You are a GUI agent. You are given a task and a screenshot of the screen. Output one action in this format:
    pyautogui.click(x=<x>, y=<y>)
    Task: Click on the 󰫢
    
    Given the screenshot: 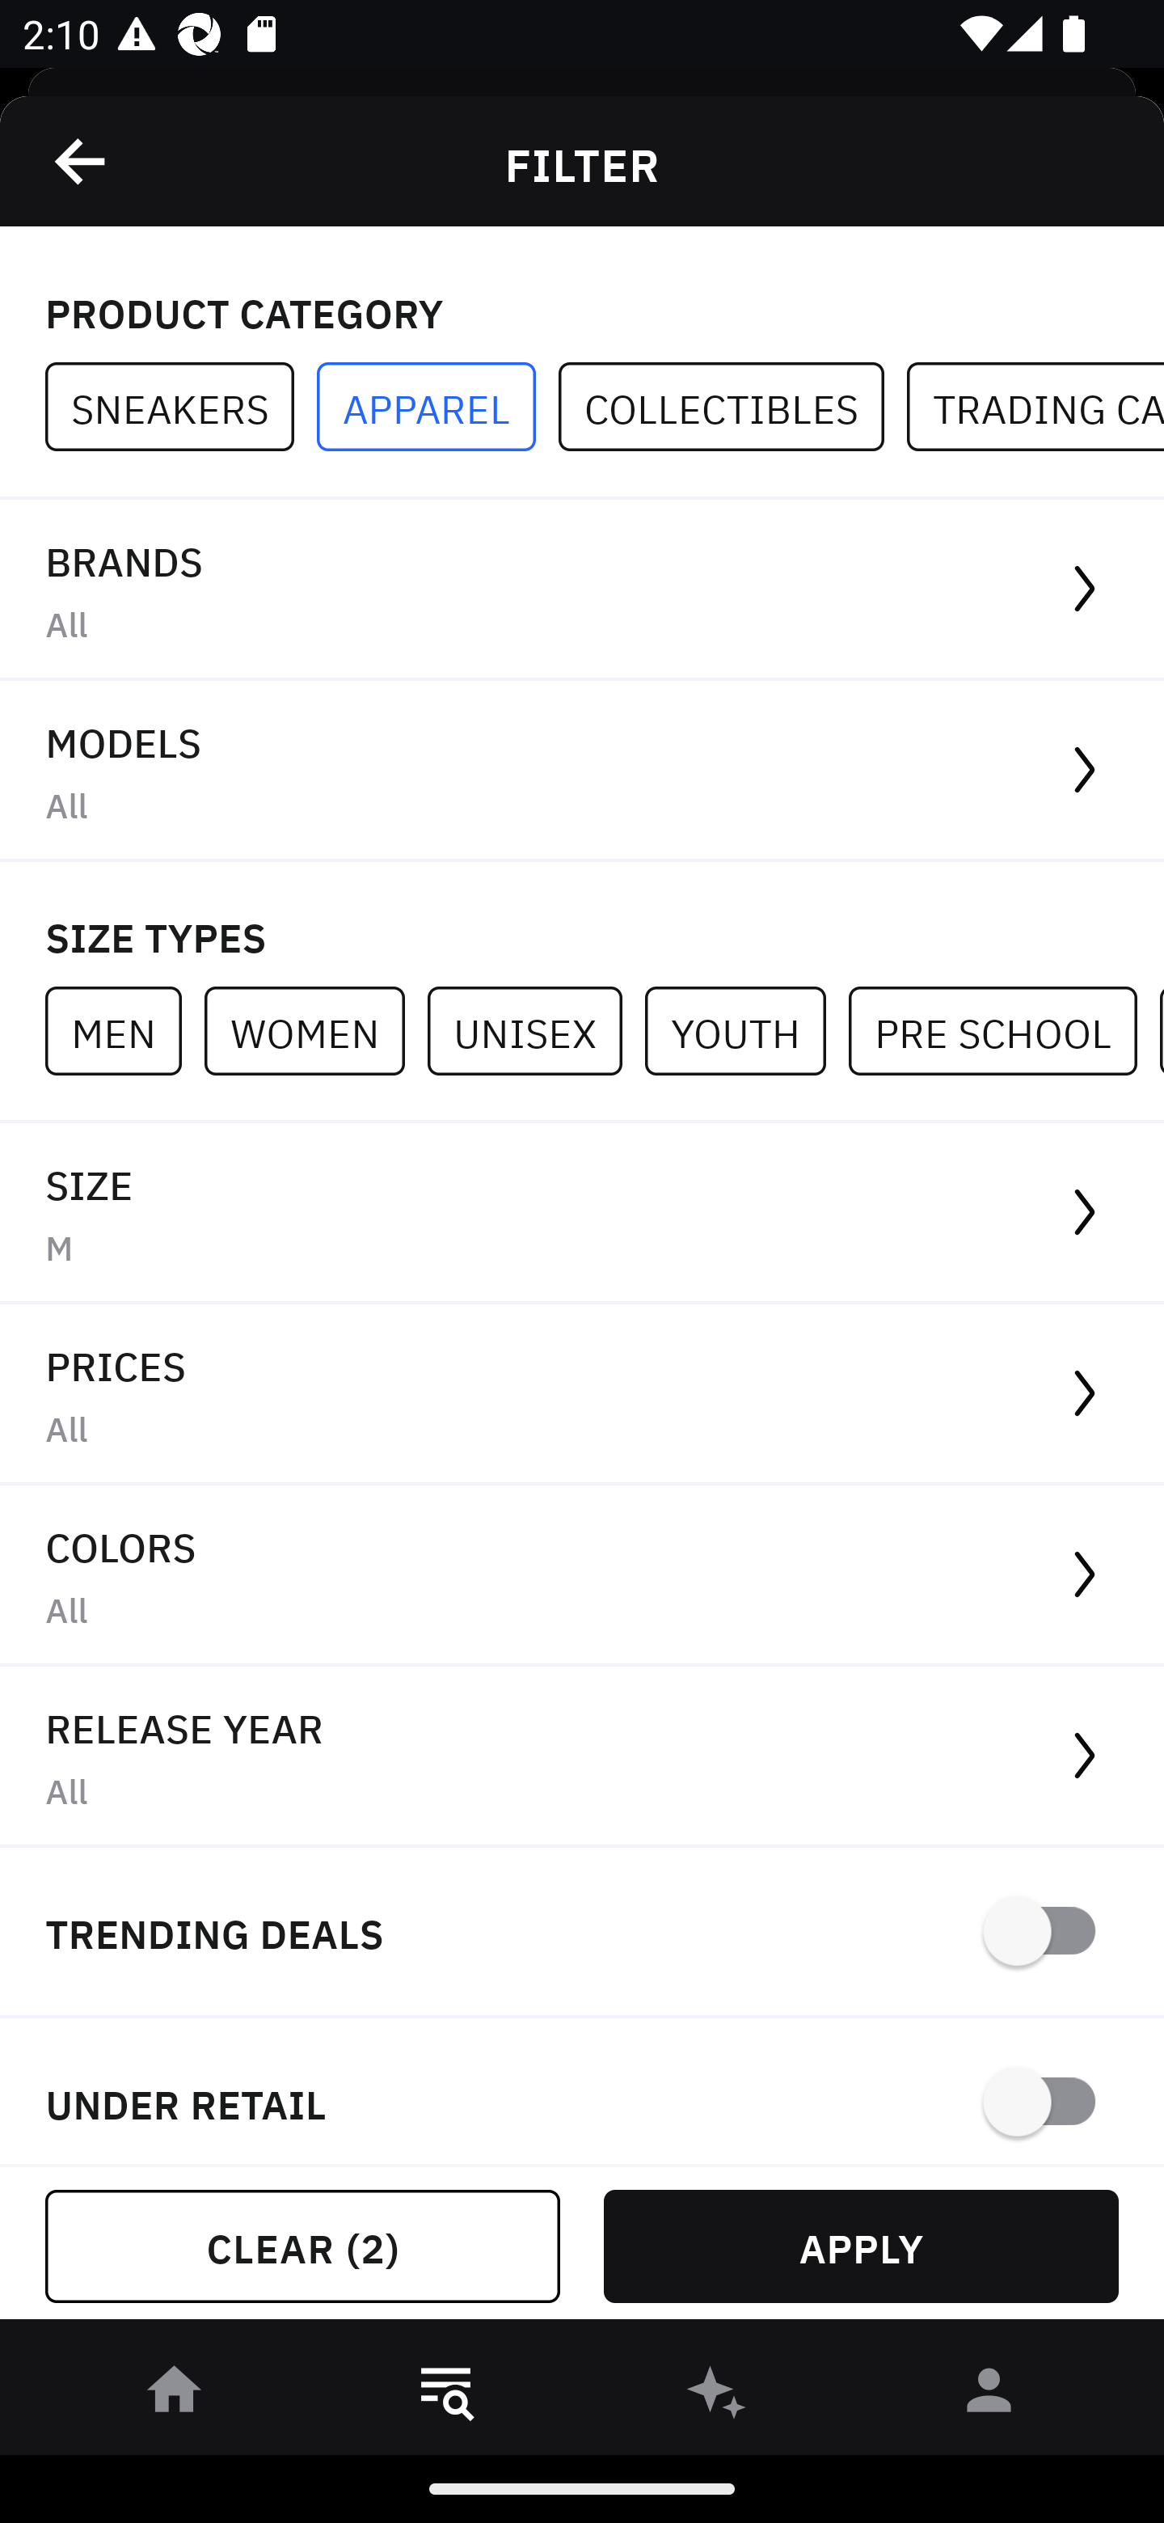 What is the action you would take?
    pyautogui.click(x=718, y=2395)
    